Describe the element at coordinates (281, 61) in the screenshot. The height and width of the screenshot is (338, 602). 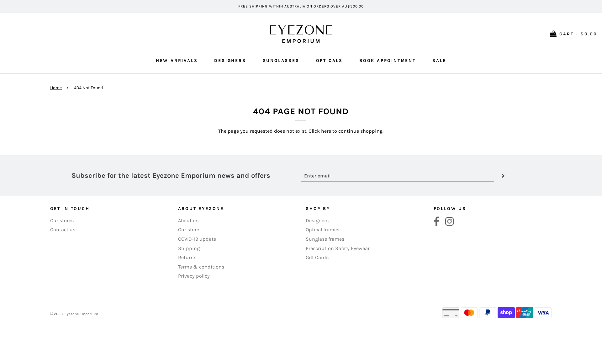
I see `SUNGLASSES` at that location.